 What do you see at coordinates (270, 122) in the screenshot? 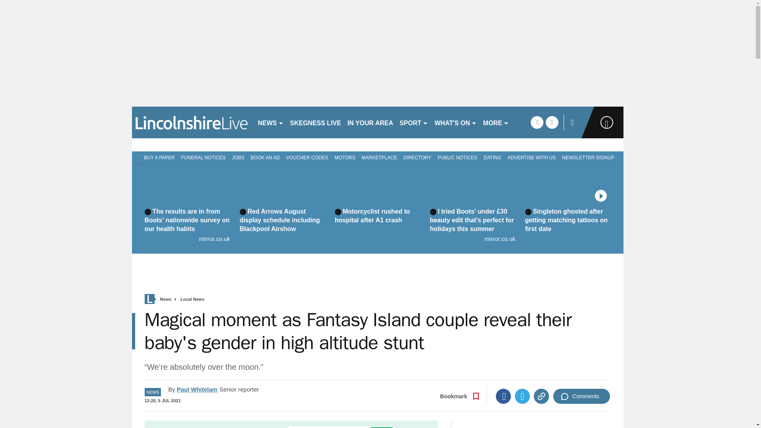
I see `NEWS` at bounding box center [270, 122].